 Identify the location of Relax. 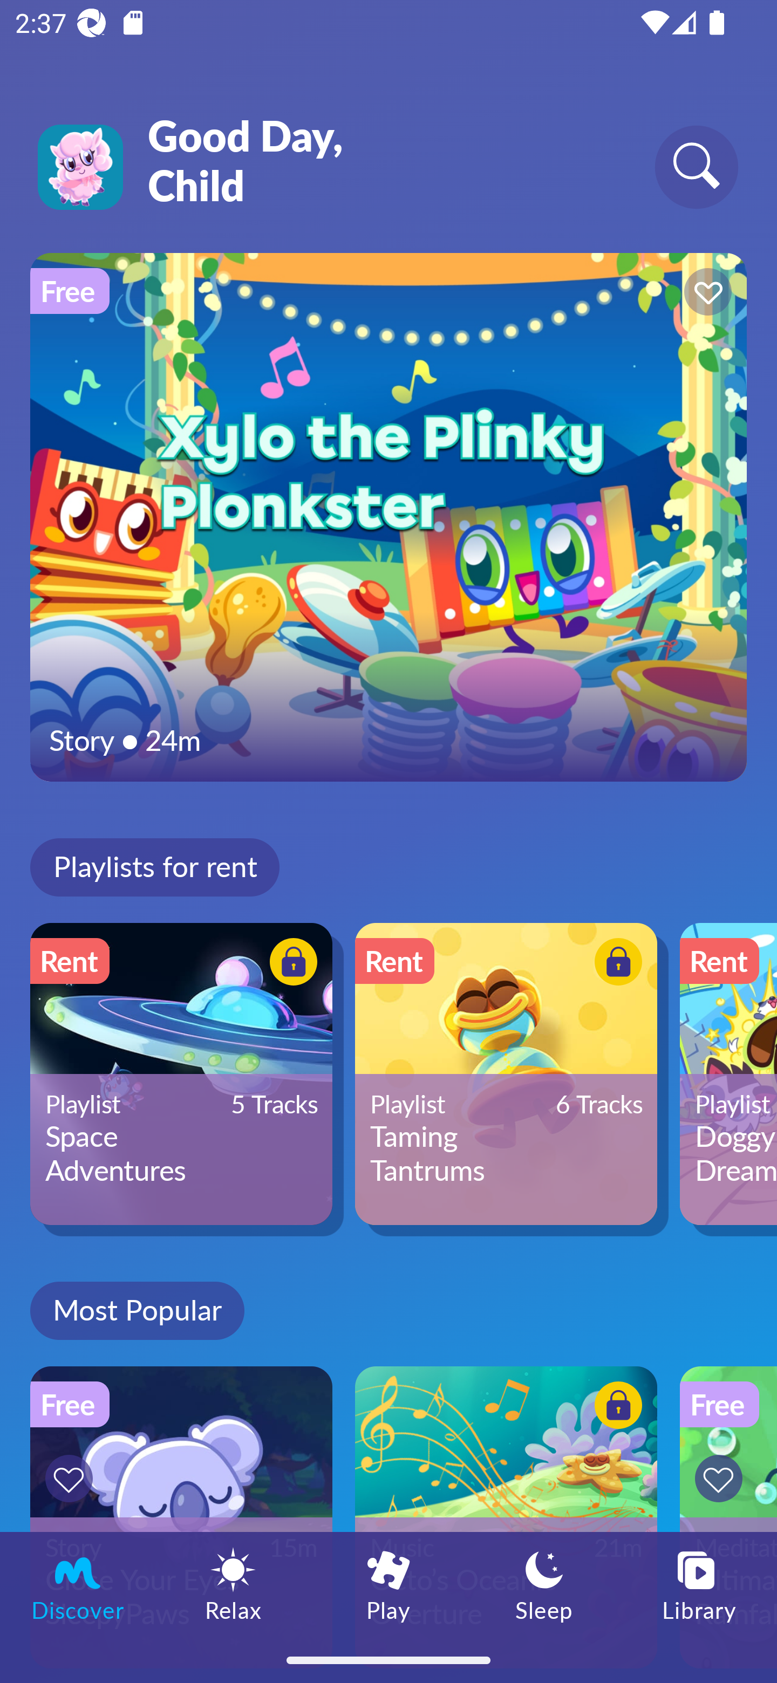
(233, 1584).